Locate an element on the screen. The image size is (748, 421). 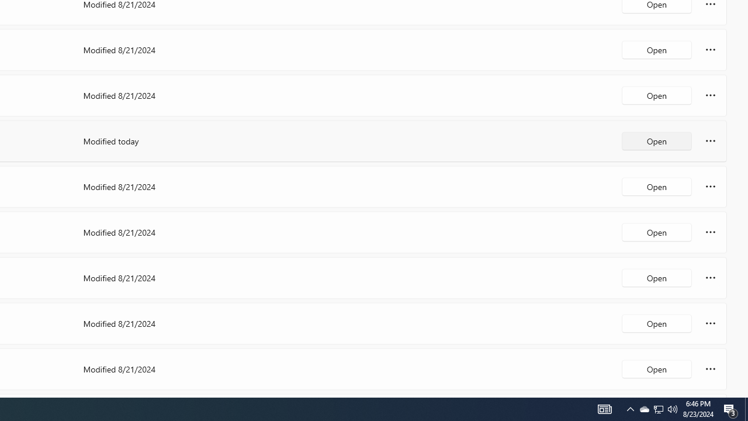
Vertical Small Increase is located at coordinates (743, 393).